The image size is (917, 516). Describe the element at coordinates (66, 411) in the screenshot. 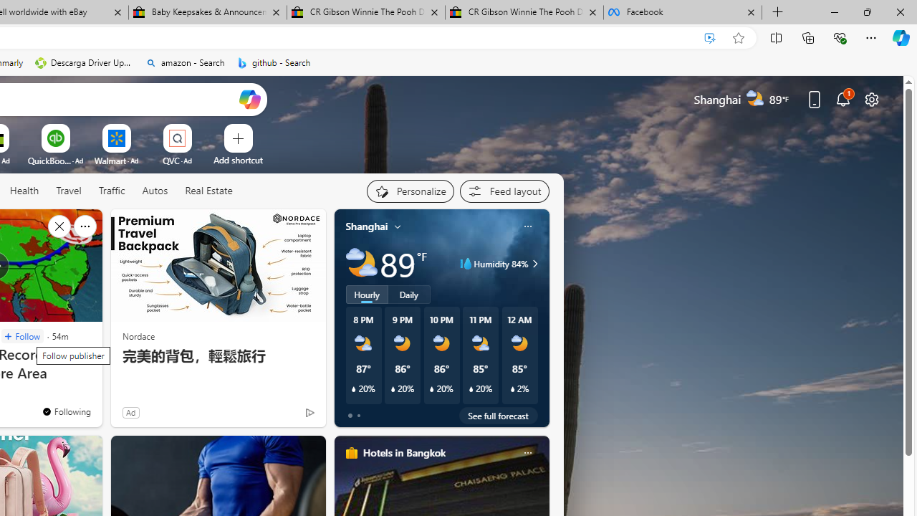

I see `You're following The Weather Channel` at that location.